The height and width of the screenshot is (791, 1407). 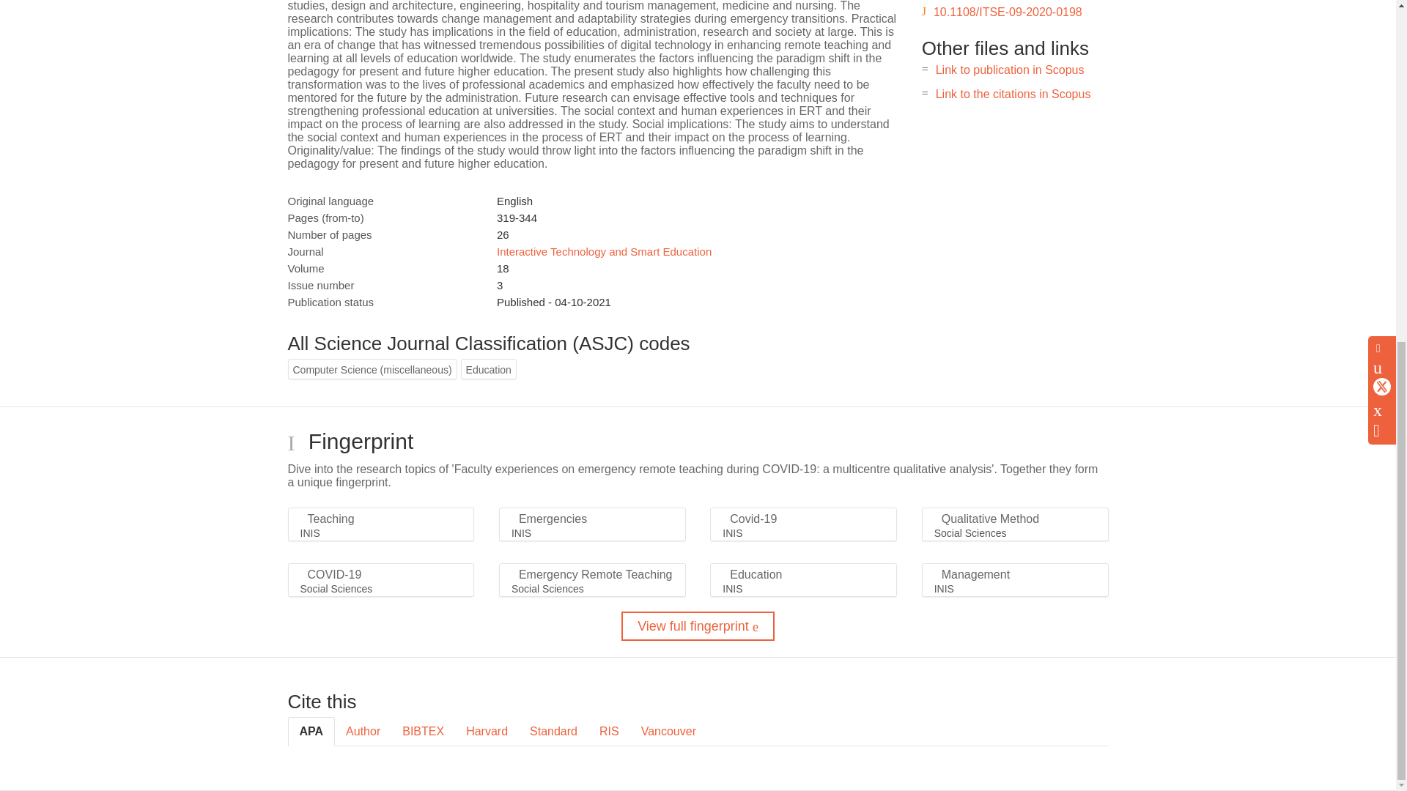 What do you see at coordinates (698, 625) in the screenshot?
I see `View full fingerprint` at bounding box center [698, 625].